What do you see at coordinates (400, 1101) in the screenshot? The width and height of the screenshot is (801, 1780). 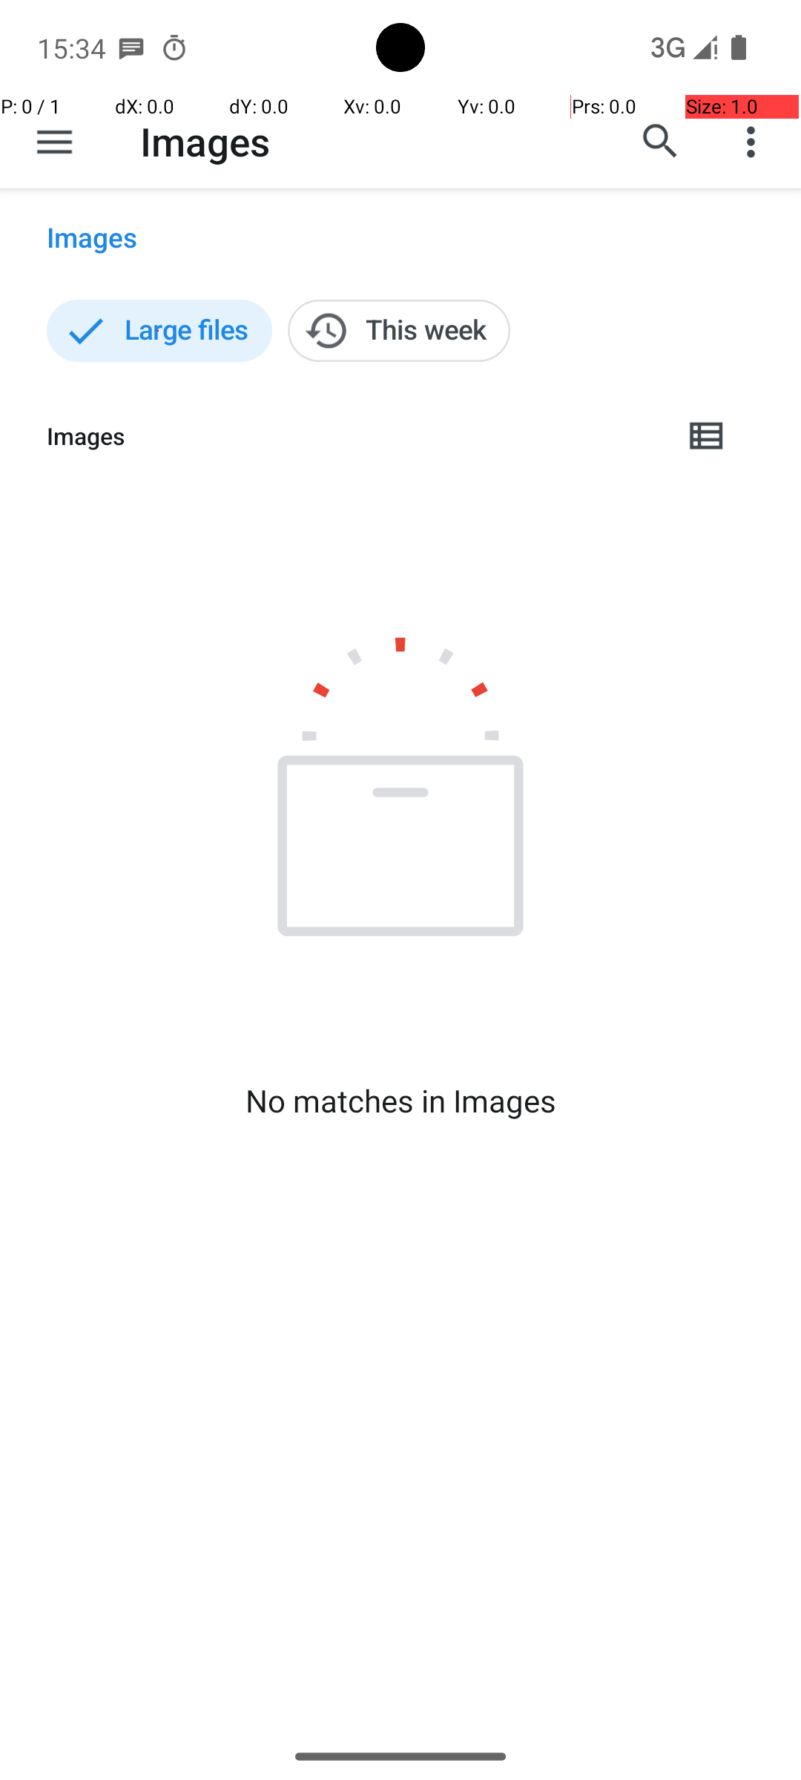 I see `No matches in Images` at bounding box center [400, 1101].